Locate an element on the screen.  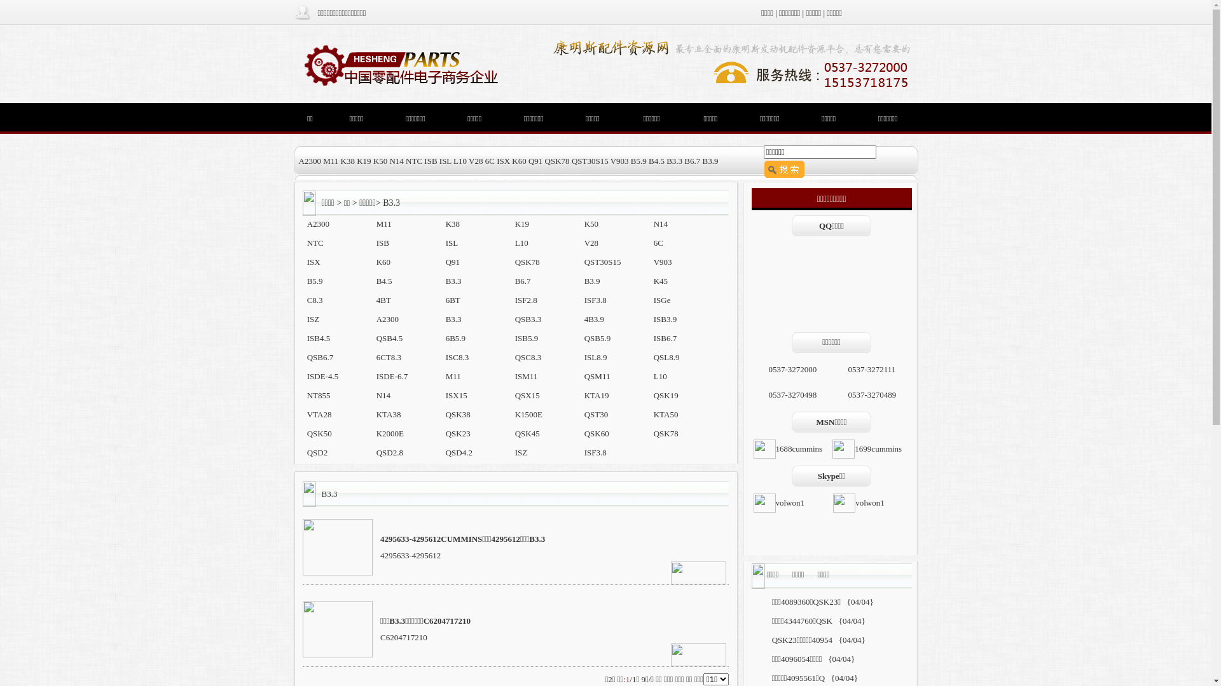
L10 is located at coordinates (660, 376).